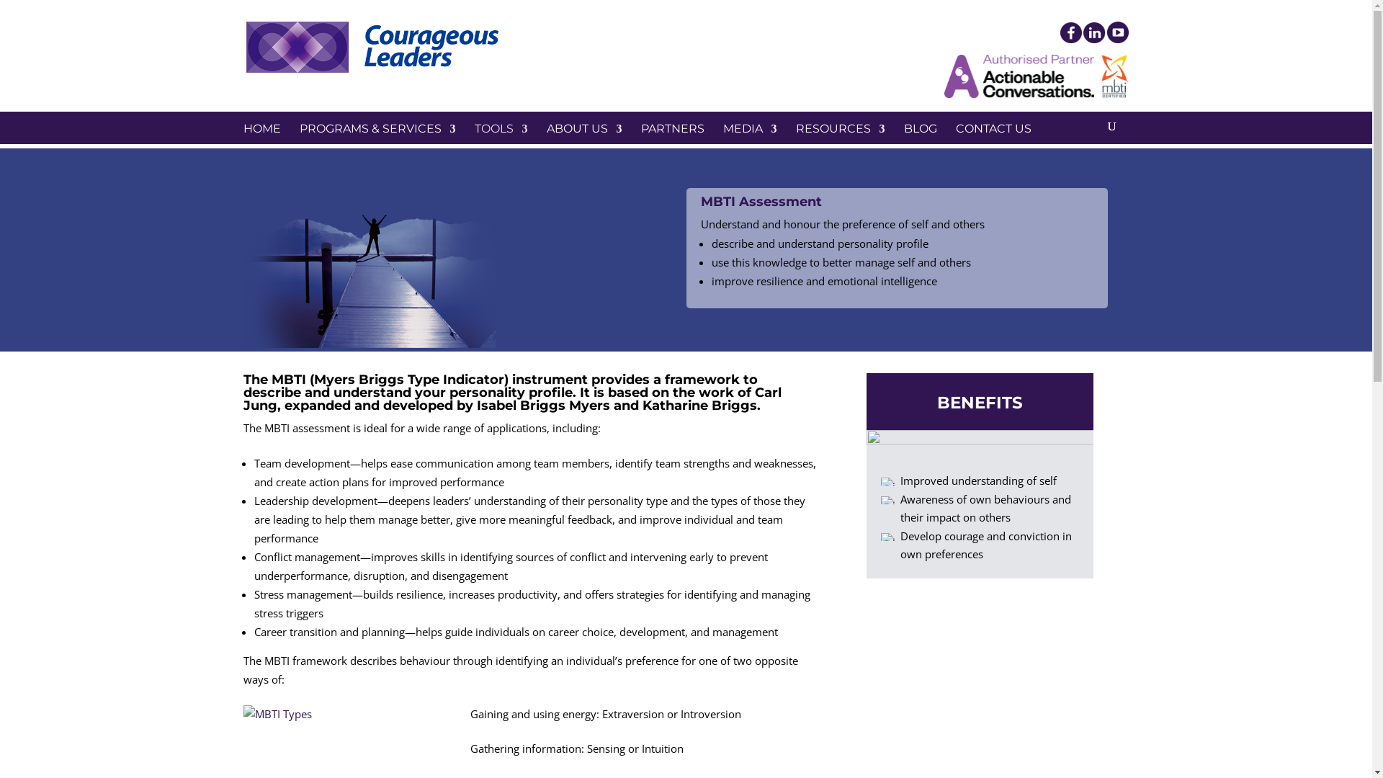  I want to click on CONTACT US, so click(993, 146).